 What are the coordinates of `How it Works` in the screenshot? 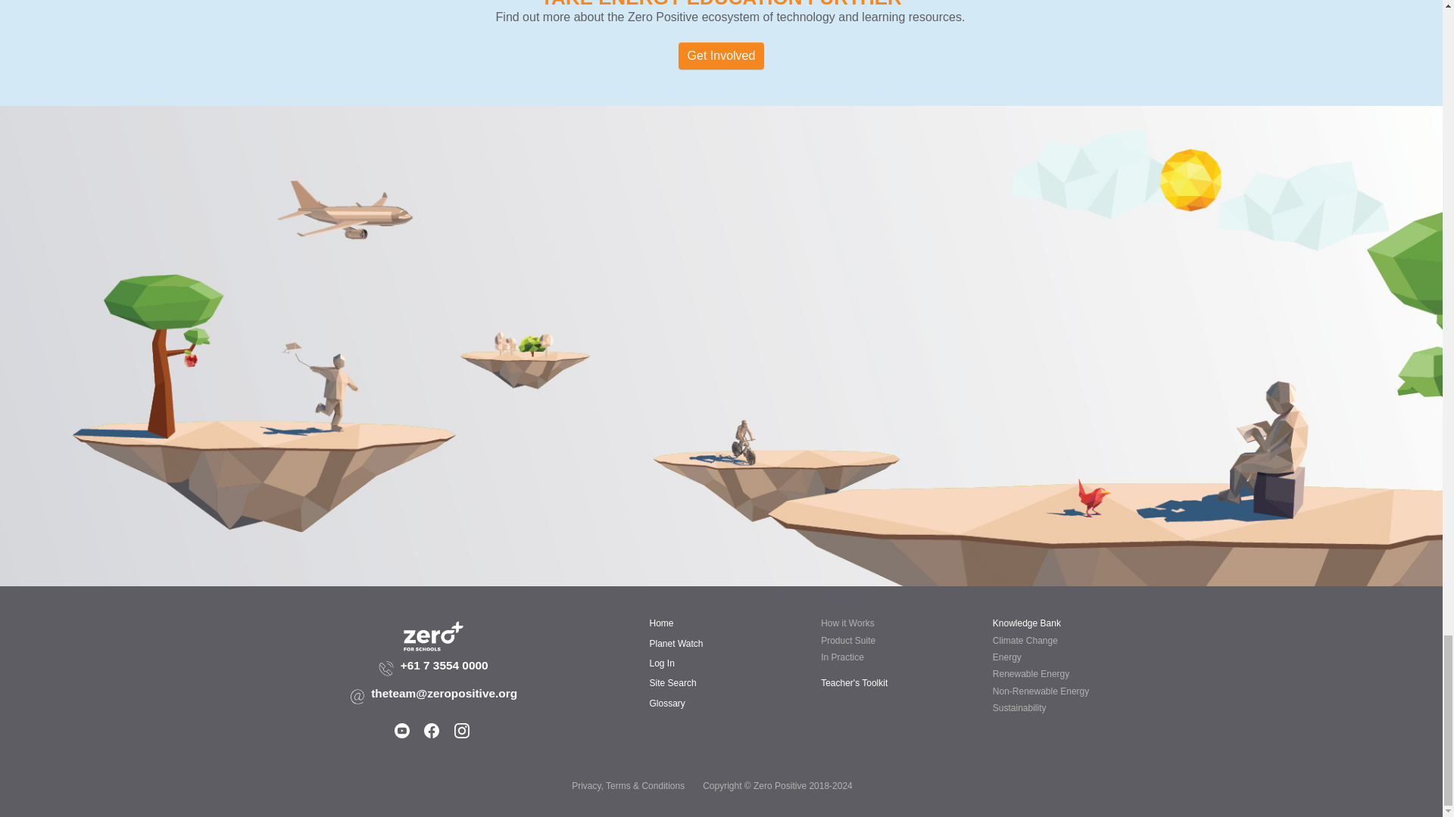 It's located at (847, 623).